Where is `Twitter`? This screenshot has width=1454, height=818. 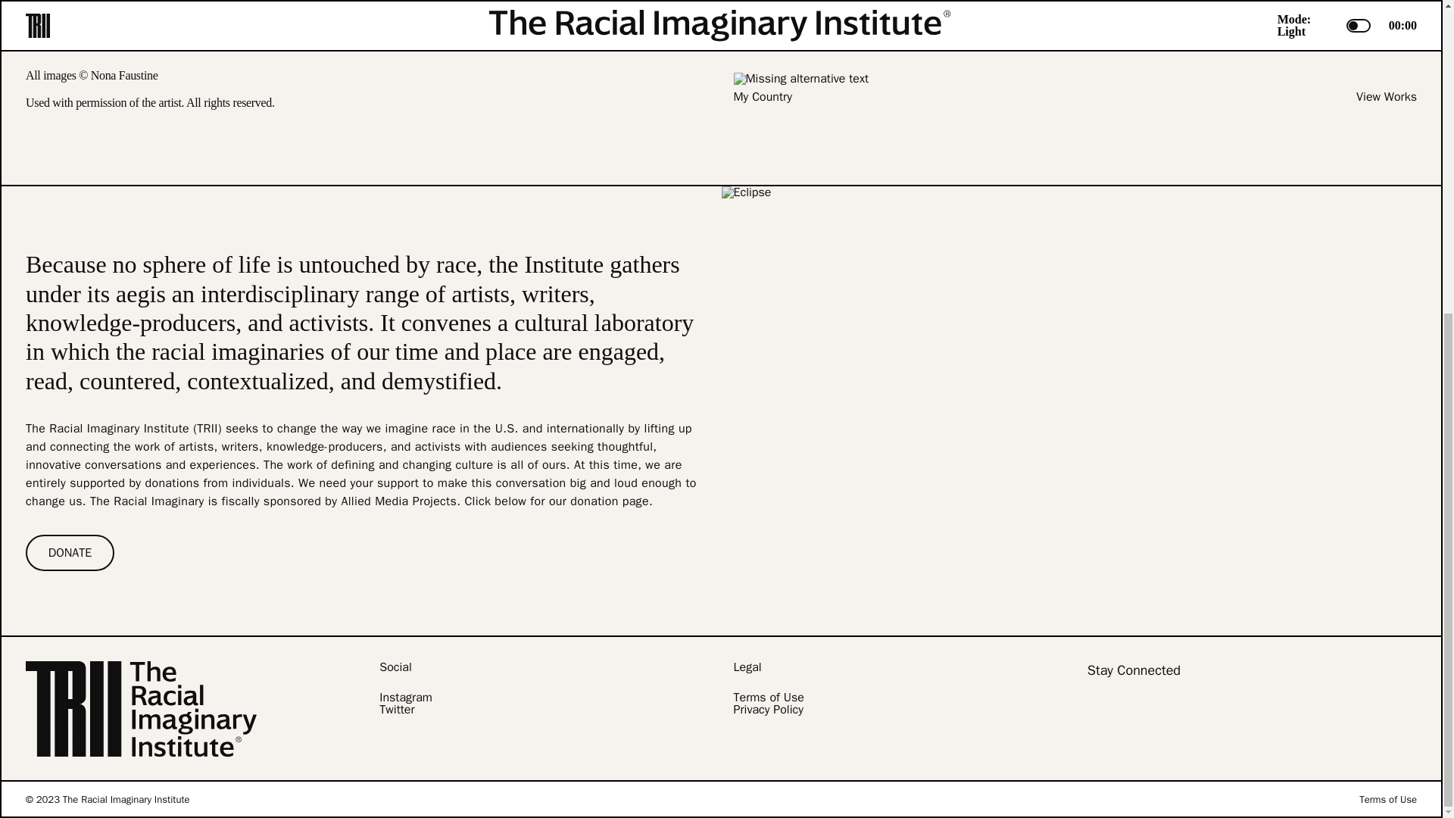
Twitter is located at coordinates (397, 709).